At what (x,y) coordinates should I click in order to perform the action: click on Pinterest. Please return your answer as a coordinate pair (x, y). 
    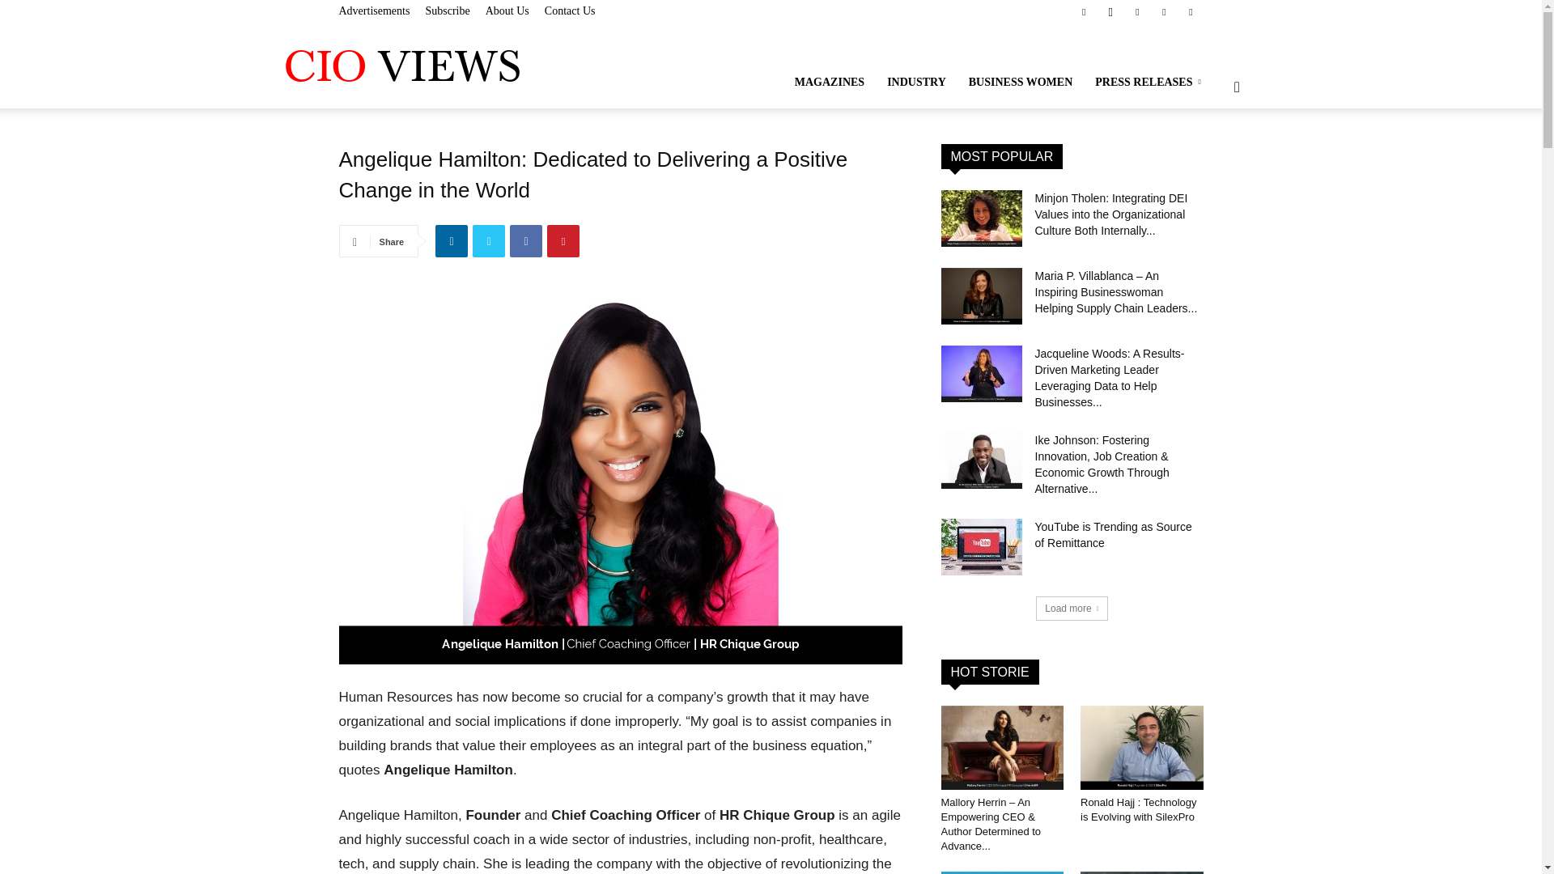
    Looking at the image, I should click on (563, 240).